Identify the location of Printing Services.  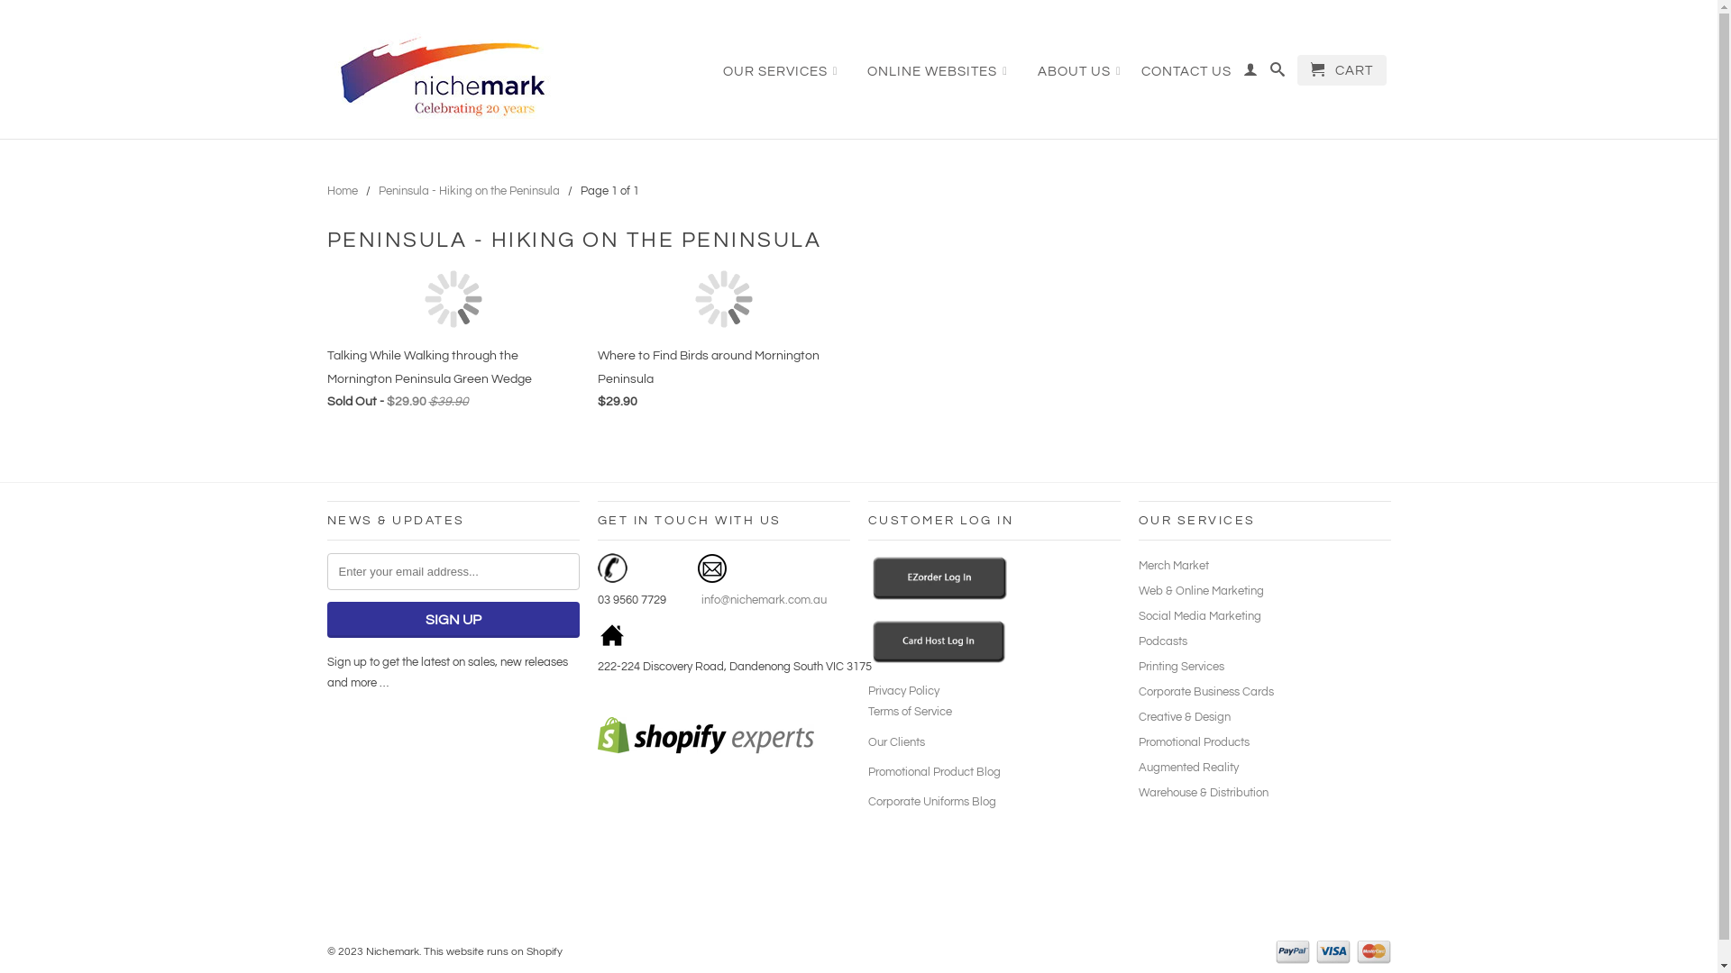
(1181, 667).